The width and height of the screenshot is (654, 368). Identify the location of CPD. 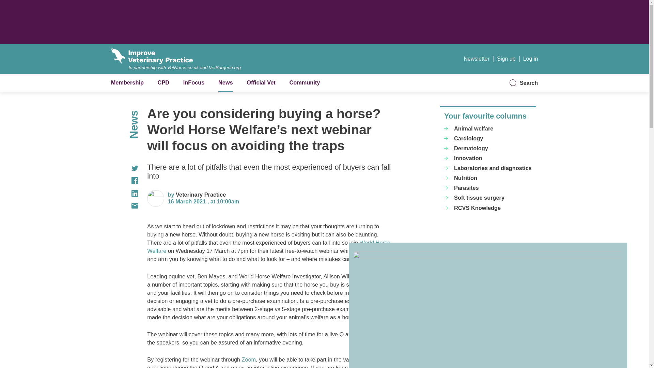
(163, 82).